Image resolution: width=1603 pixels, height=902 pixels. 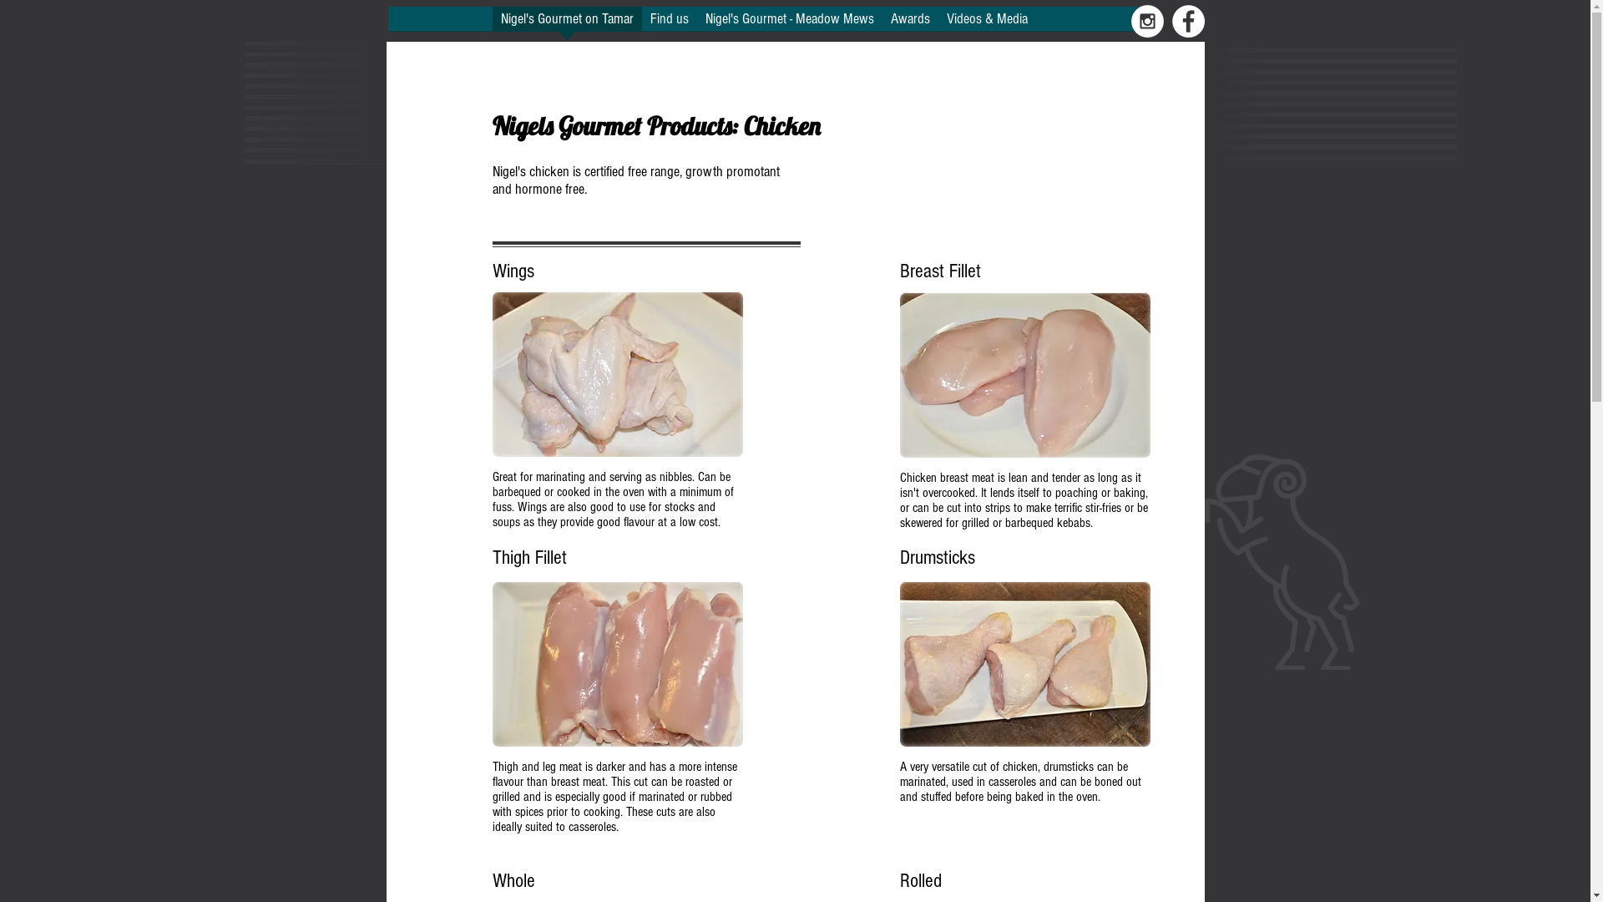 What do you see at coordinates (568, 24) in the screenshot?
I see `Nigel's Gourmet on Tamar` at bounding box center [568, 24].